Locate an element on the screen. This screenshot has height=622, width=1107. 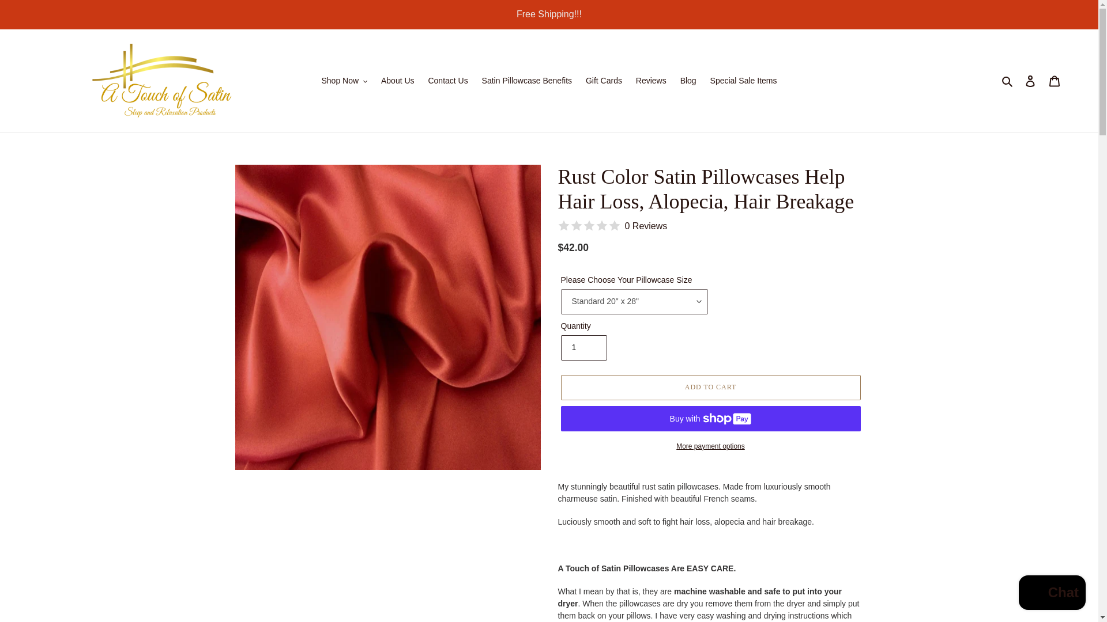
Search is located at coordinates (1008, 81).